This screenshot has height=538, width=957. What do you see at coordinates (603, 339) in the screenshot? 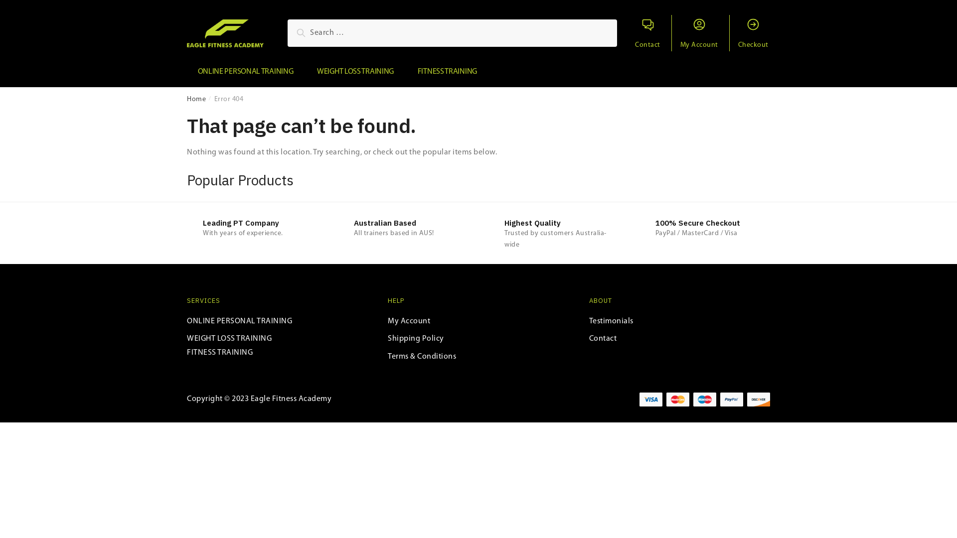
I see `Contact` at bounding box center [603, 339].